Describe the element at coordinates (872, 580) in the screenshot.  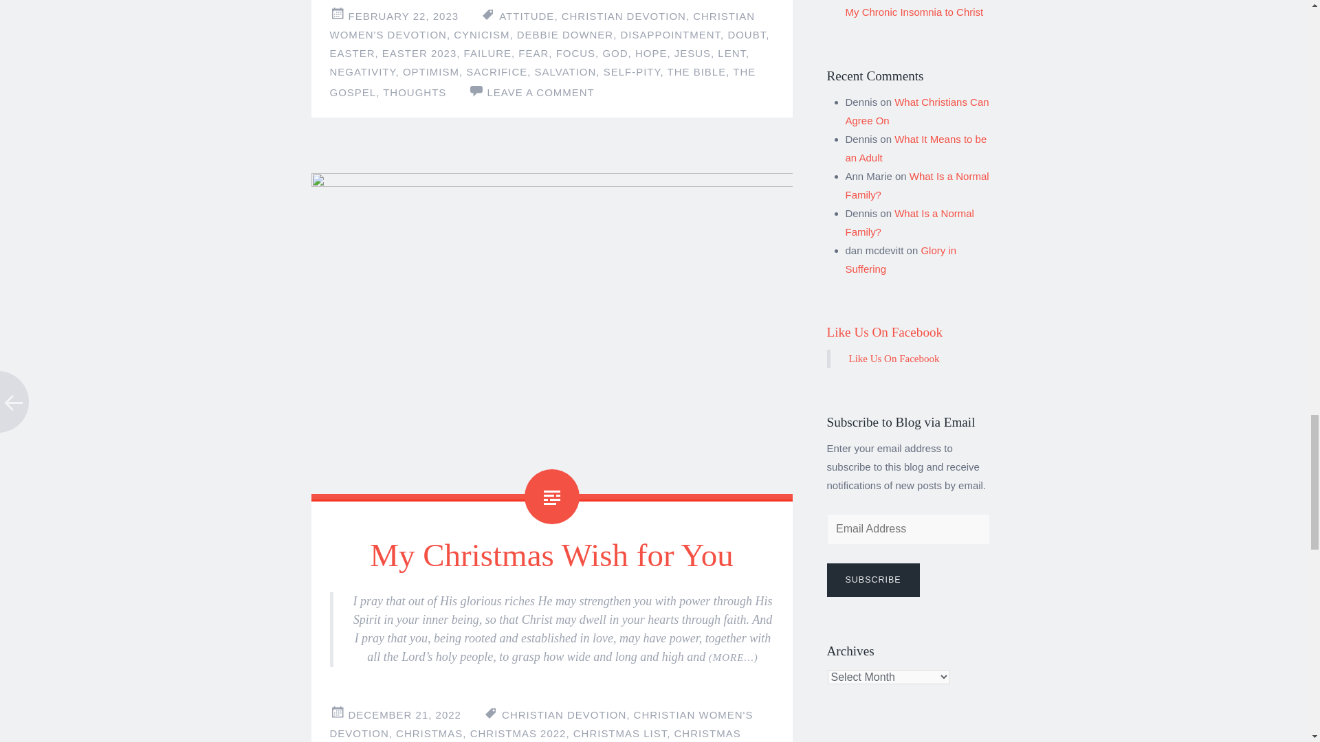
I see `Subscribe` at that location.